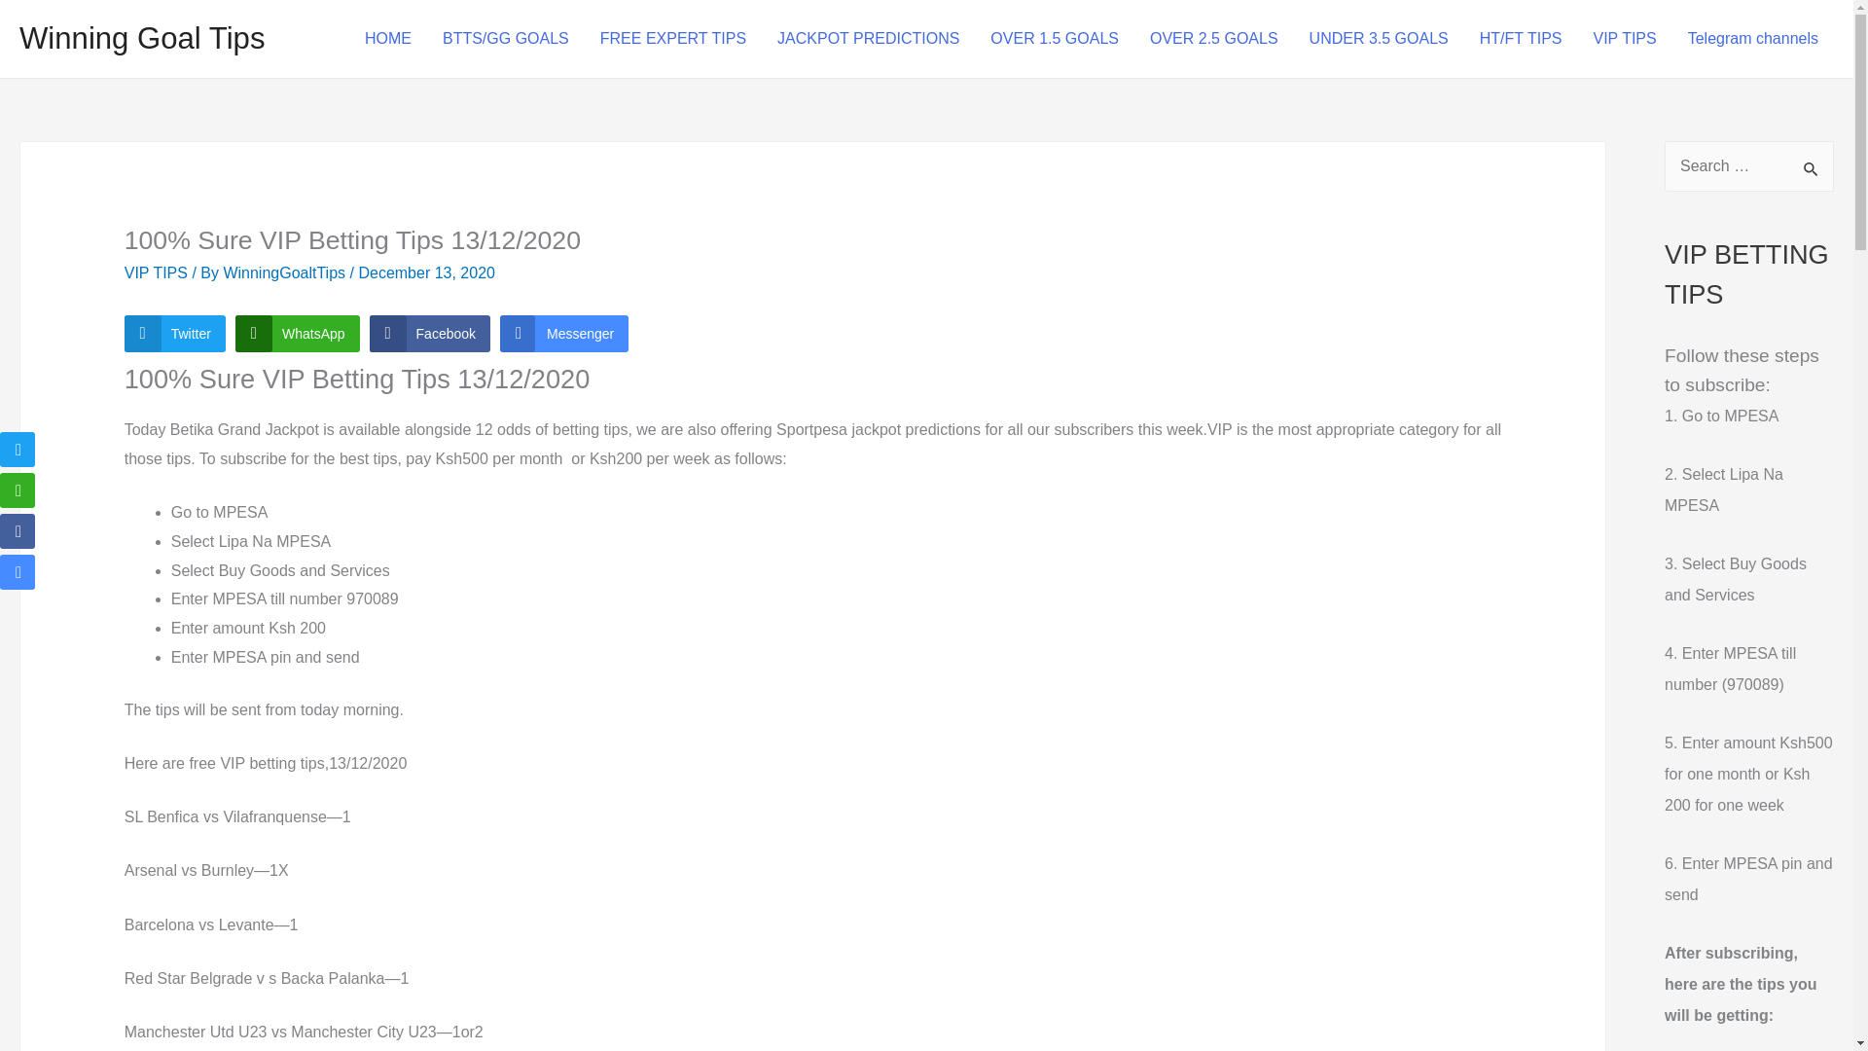 This screenshot has height=1051, width=1868. Describe the element at coordinates (1214, 39) in the screenshot. I see `OVER 2.5 GOALS` at that location.